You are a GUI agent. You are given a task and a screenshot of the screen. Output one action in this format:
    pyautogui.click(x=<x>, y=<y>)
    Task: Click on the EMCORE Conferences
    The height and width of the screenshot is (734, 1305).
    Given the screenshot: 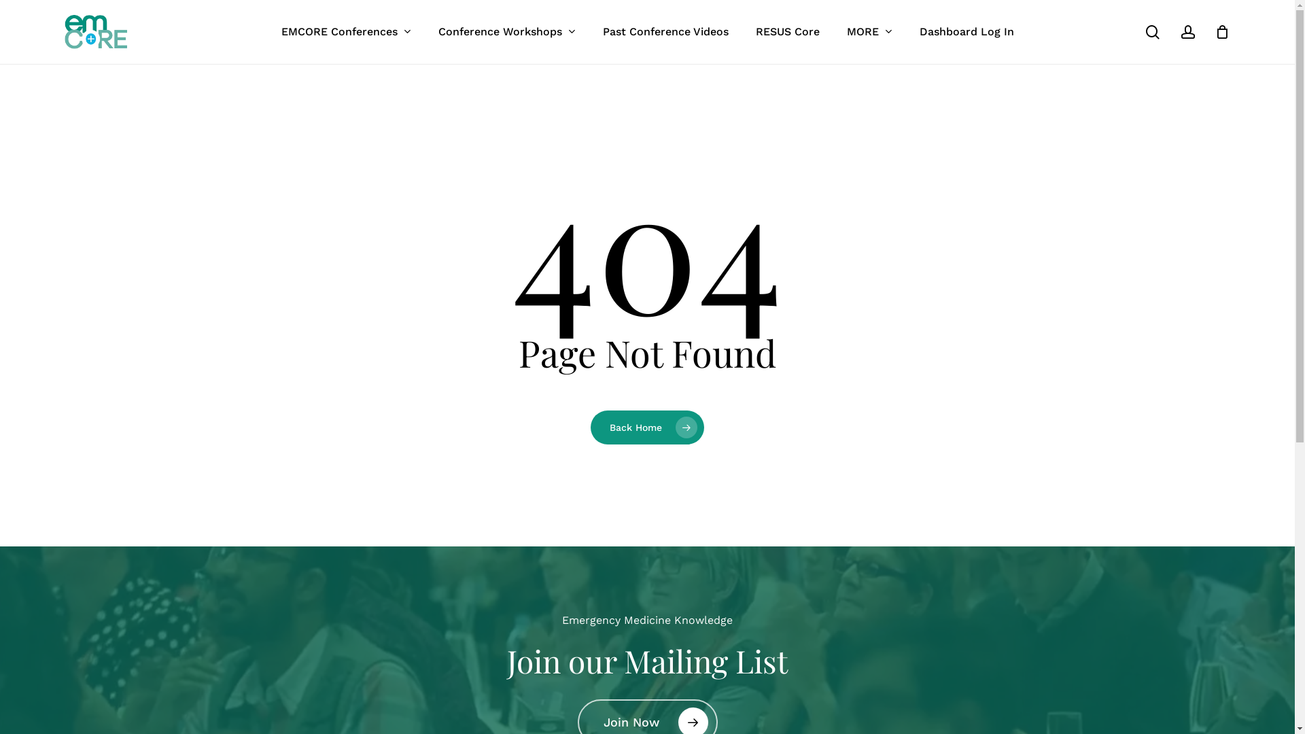 What is the action you would take?
    pyautogui.click(x=347, y=31)
    